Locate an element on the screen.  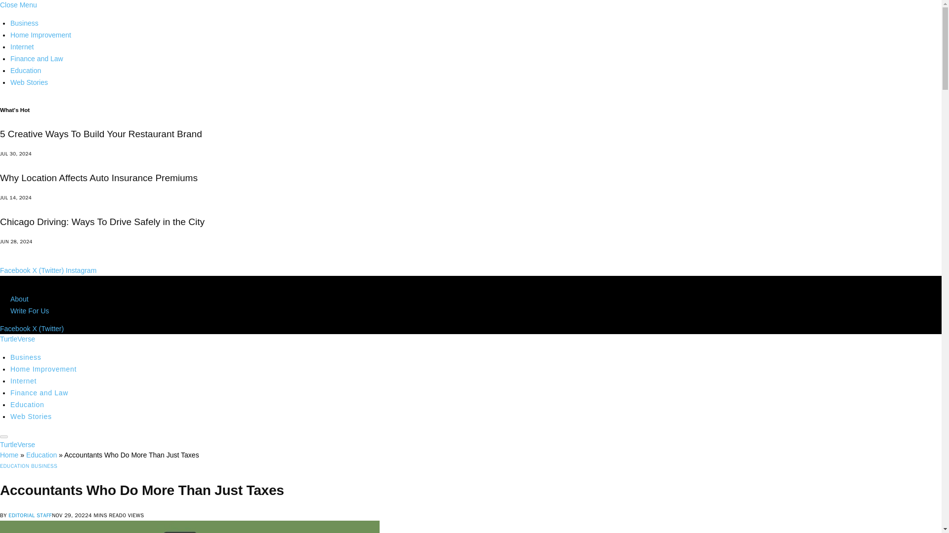
Internet is located at coordinates (22, 46).